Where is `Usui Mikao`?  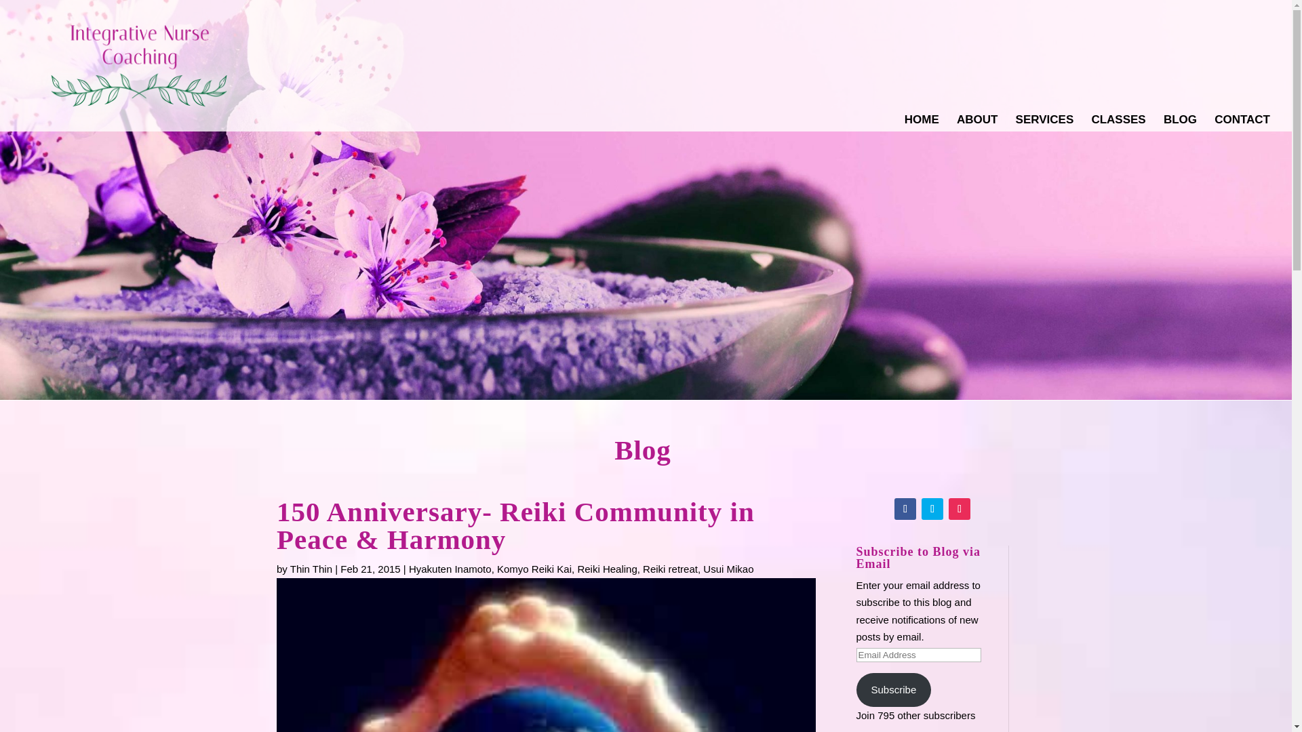 Usui Mikao is located at coordinates (728, 568).